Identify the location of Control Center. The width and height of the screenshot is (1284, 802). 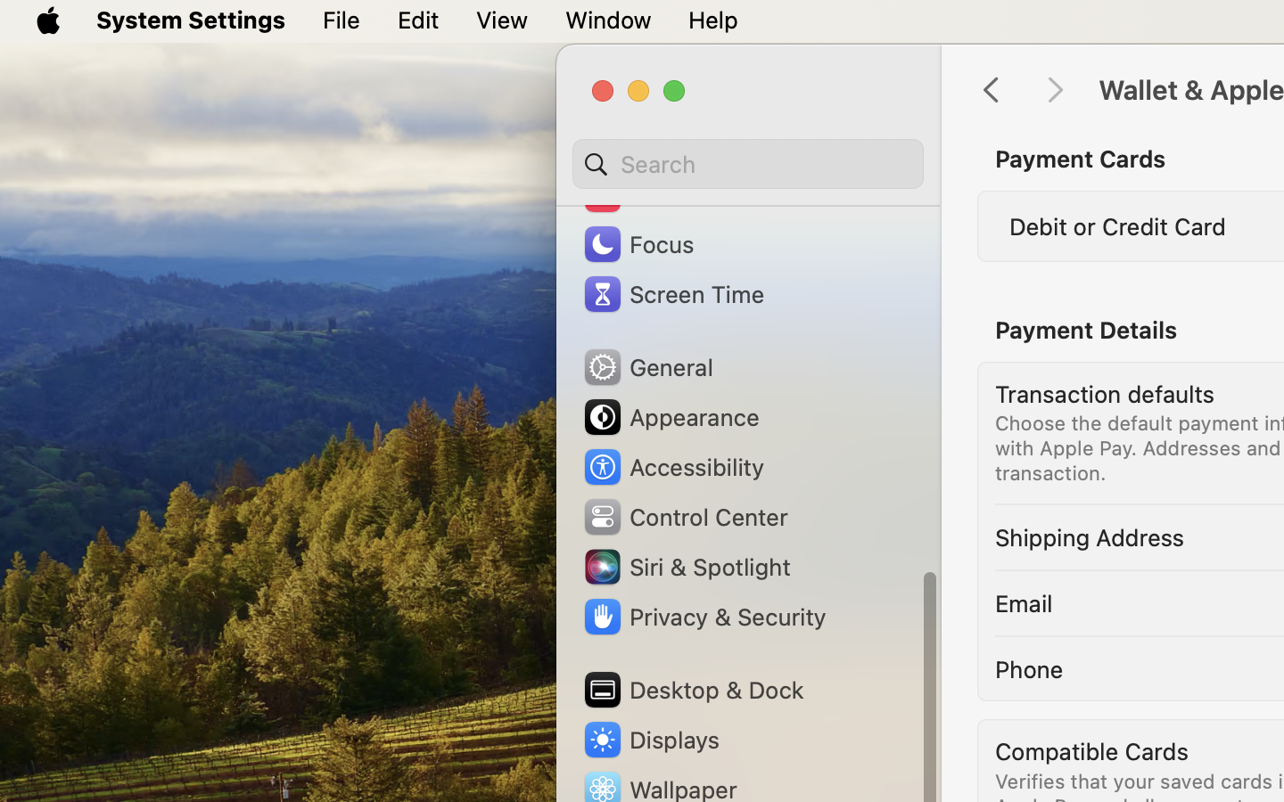
(685, 517).